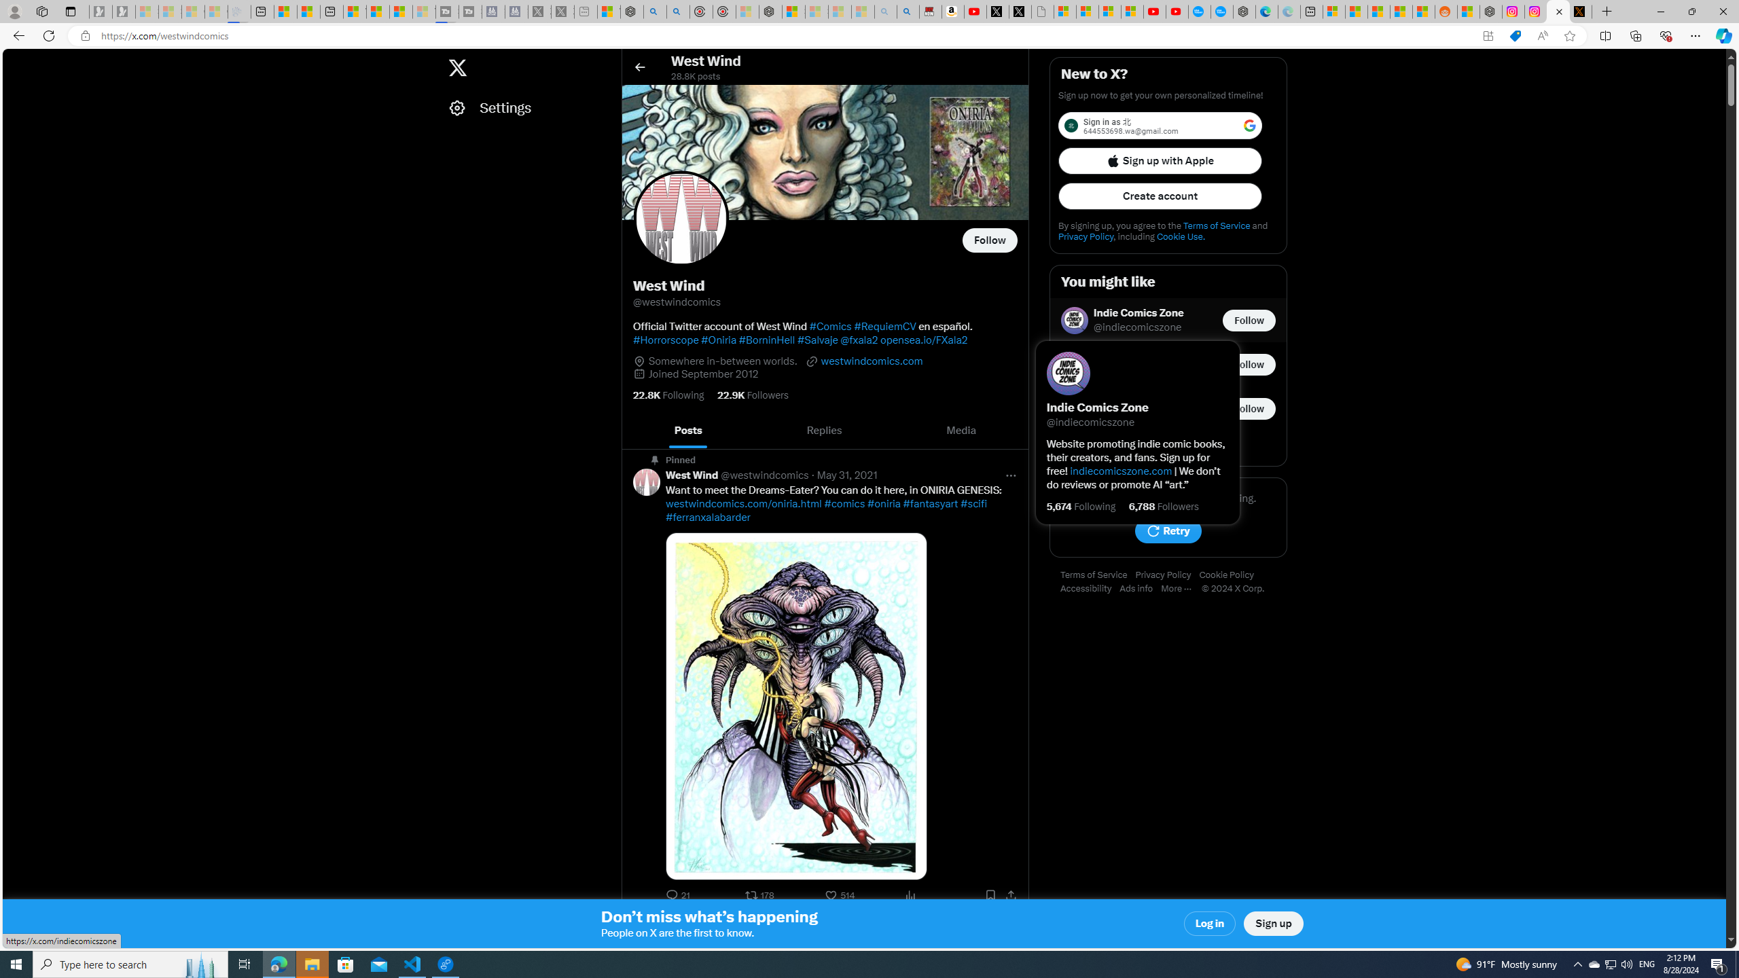  Describe the element at coordinates (1249, 364) in the screenshot. I see `Follow @deanetts` at that location.